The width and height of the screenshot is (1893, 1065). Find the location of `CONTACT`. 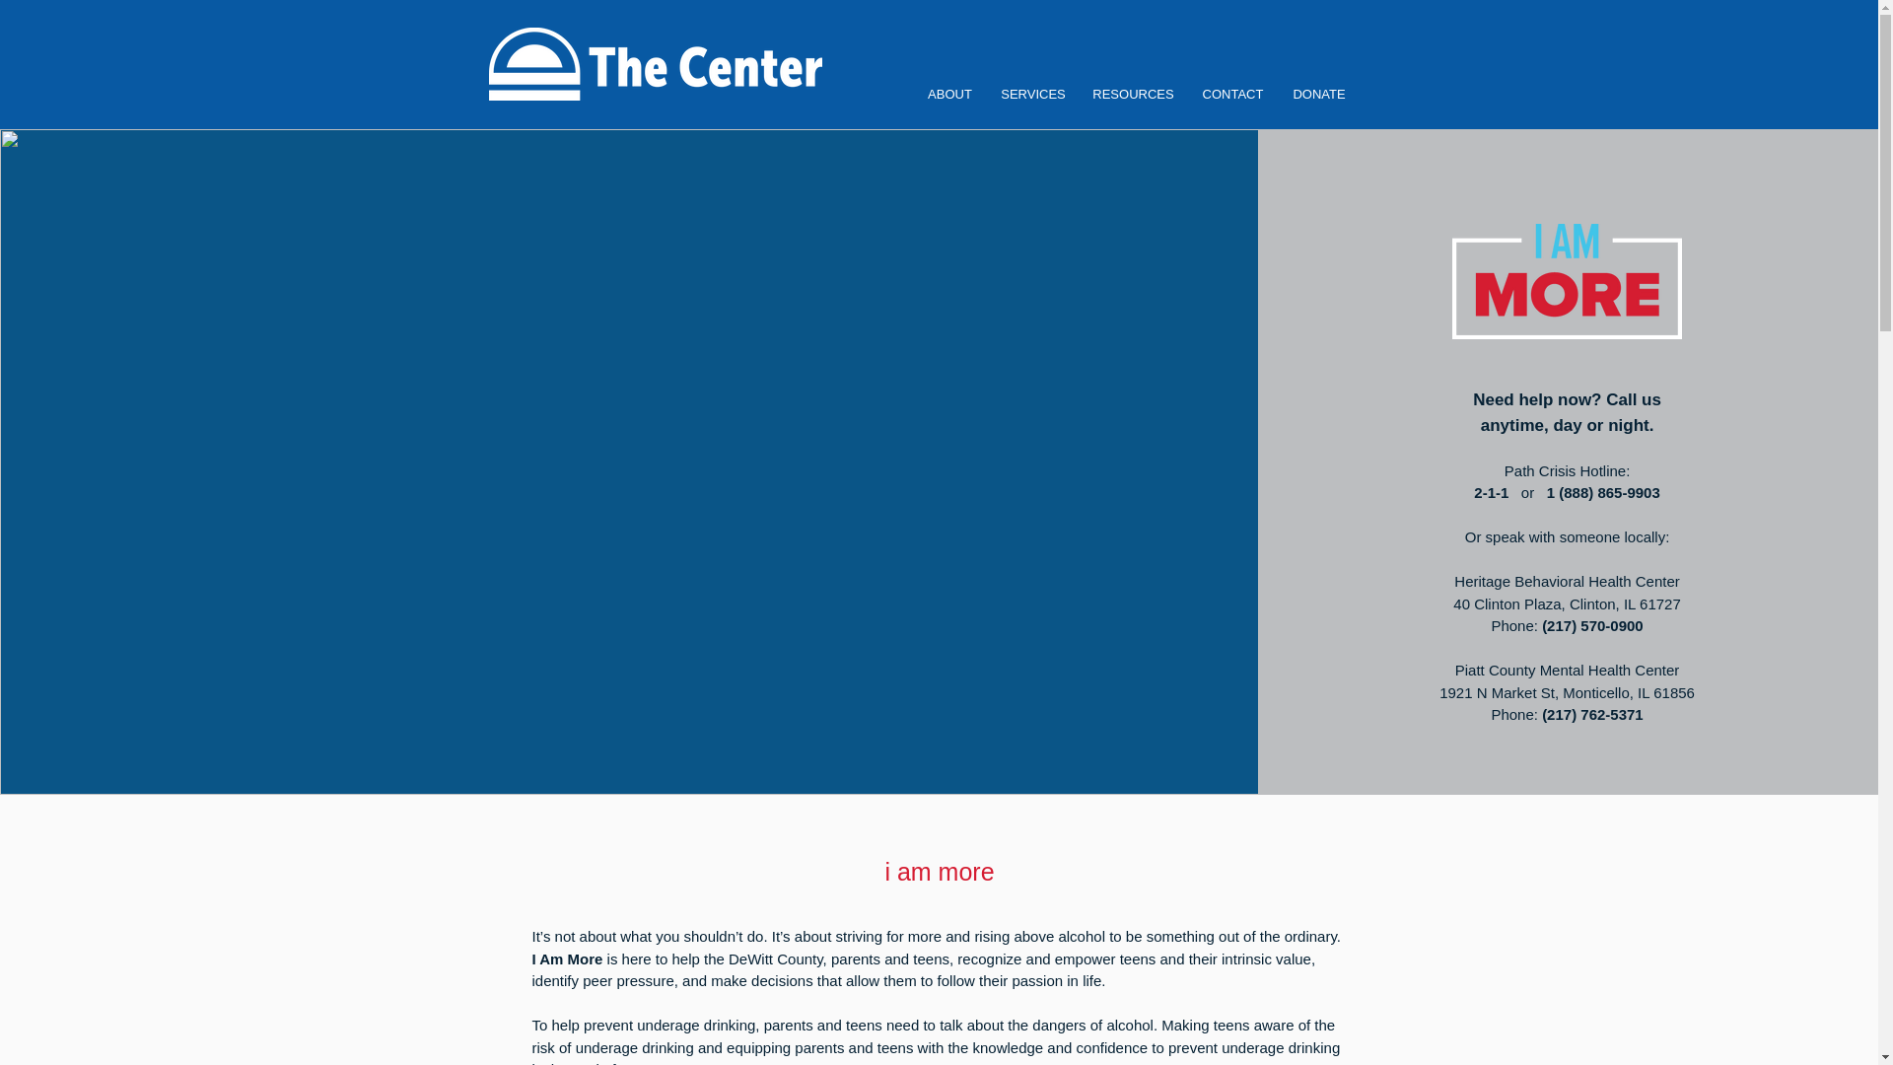

CONTACT is located at coordinates (1232, 95).